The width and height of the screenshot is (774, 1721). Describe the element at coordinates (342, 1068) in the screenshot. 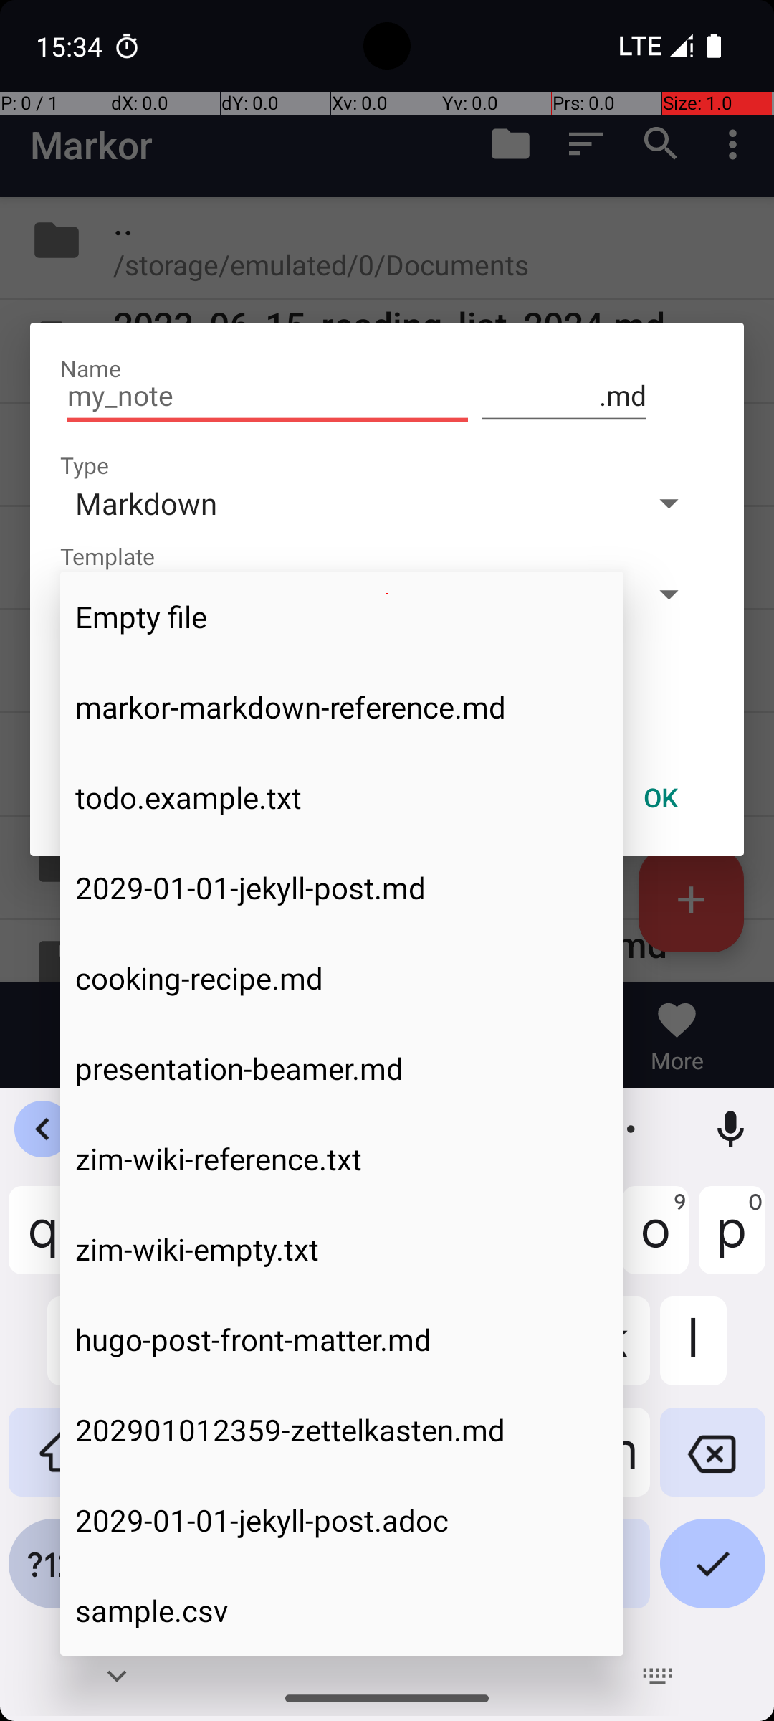

I see `presentation-beamer.md` at that location.